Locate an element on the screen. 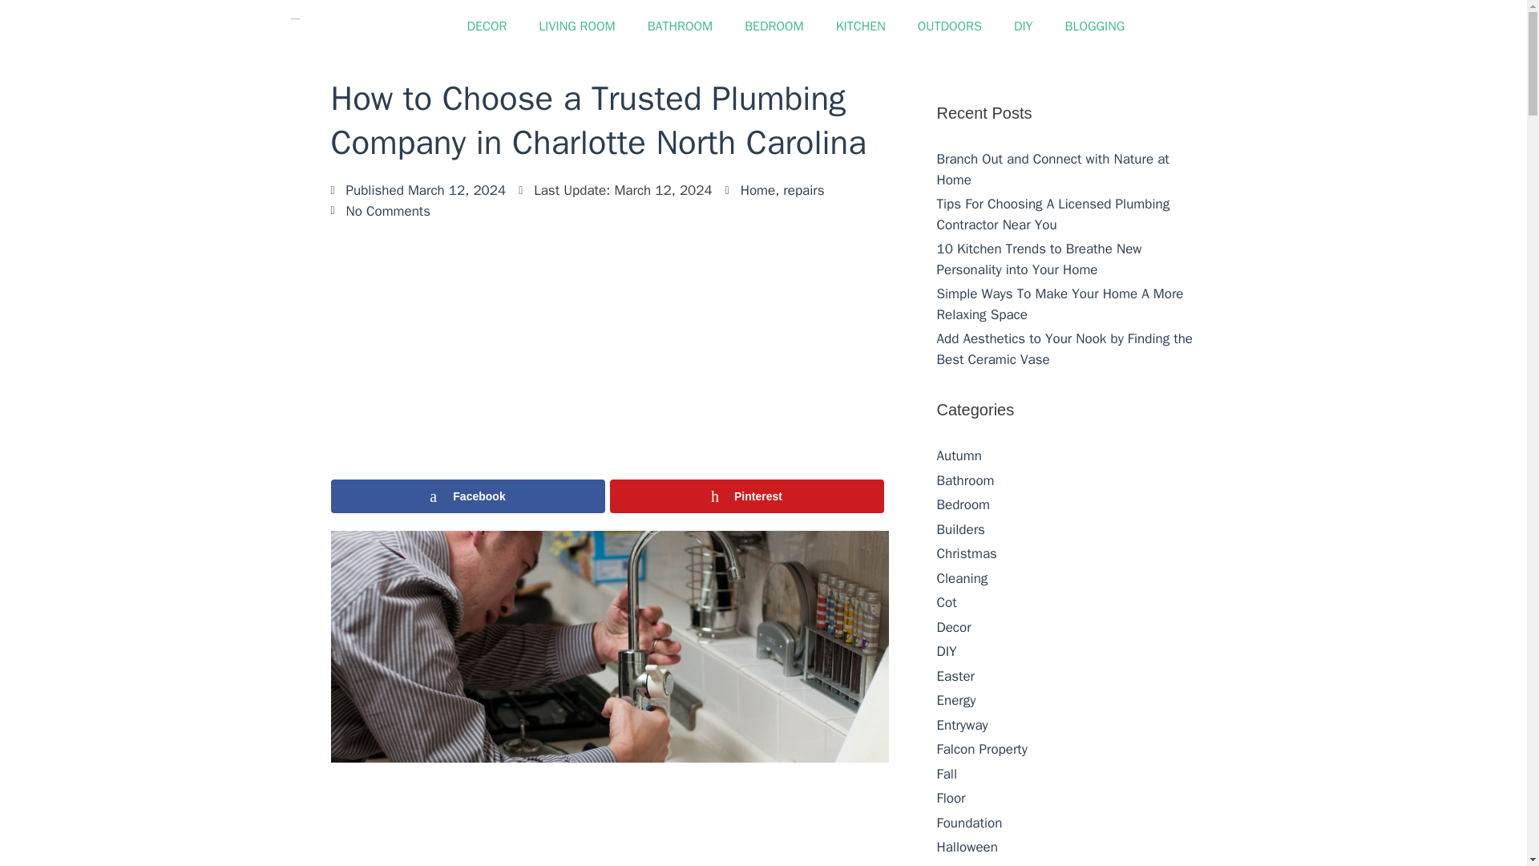 The width and height of the screenshot is (1539, 866). DECOR is located at coordinates (487, 26).